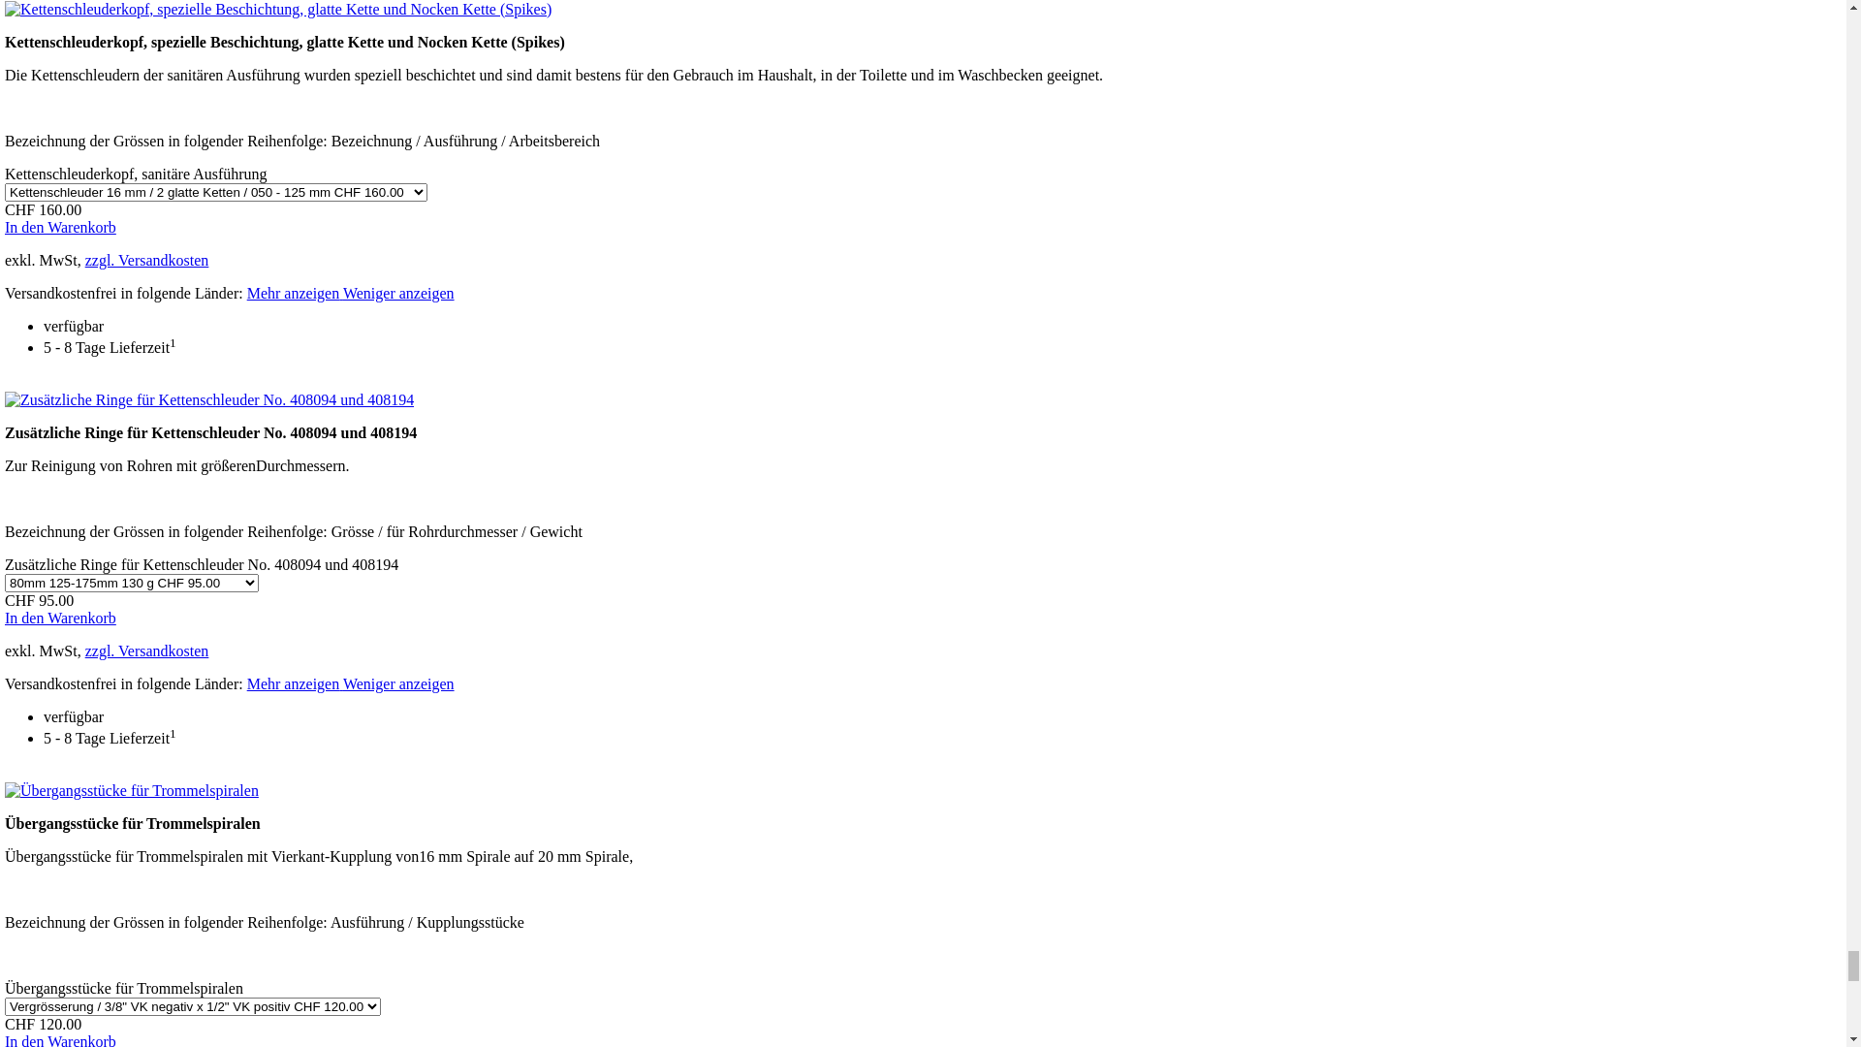 This screenshot has width=1861, height=1047. I want to click on Sicherheitsbedarf, so click(93, 529).